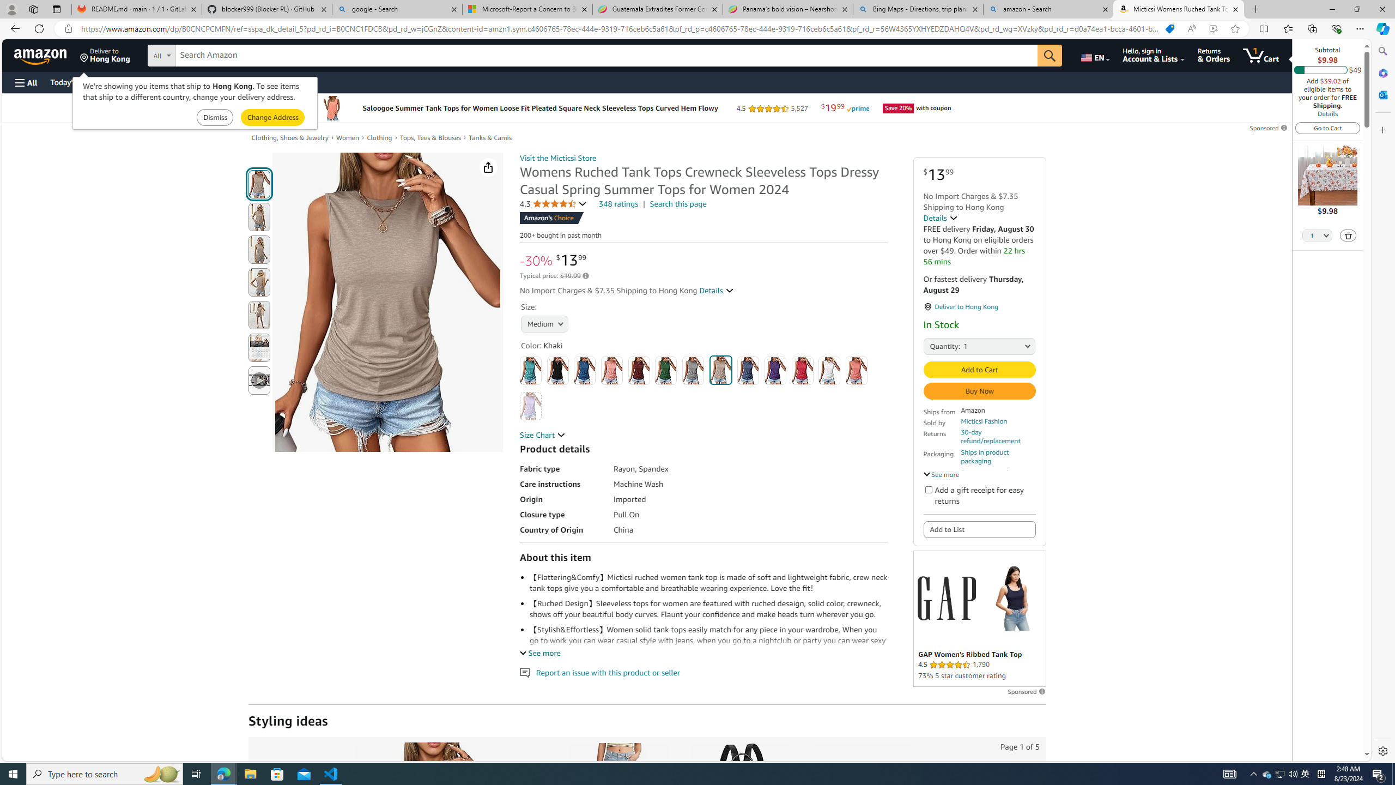 Image resolution: width=1395 pixels, height=785 pixels. Describe the element at coordinates (941, 218) in the screenshot. I see `Details ` at that location.